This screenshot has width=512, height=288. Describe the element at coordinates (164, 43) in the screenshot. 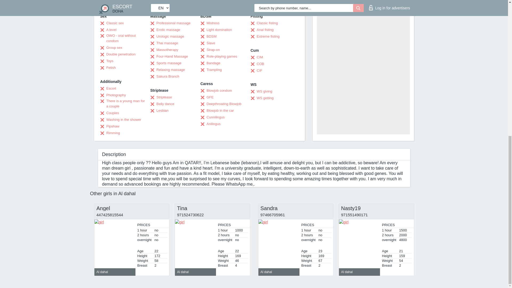

I see `Thai massage` at that location.